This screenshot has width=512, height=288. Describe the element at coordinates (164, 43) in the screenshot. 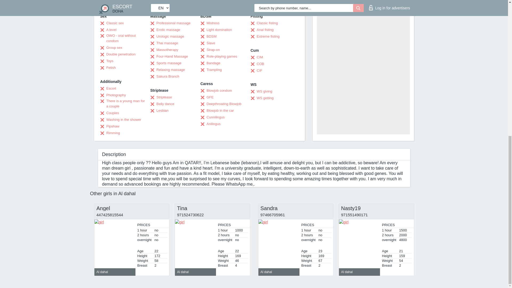

I see `Thai massage` at that location.